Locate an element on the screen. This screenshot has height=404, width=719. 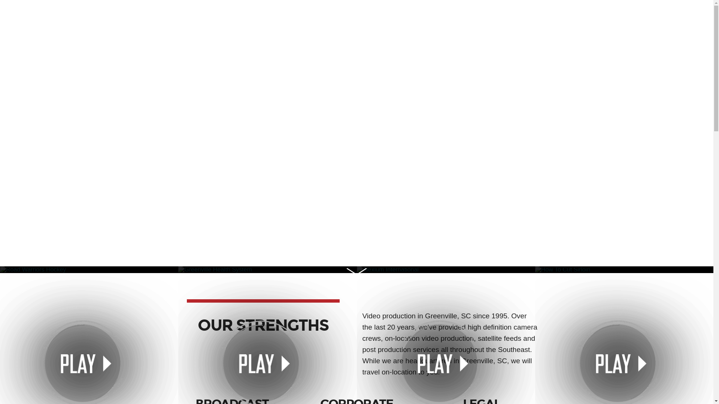
Portfolio is located at coordinates (421, 12).